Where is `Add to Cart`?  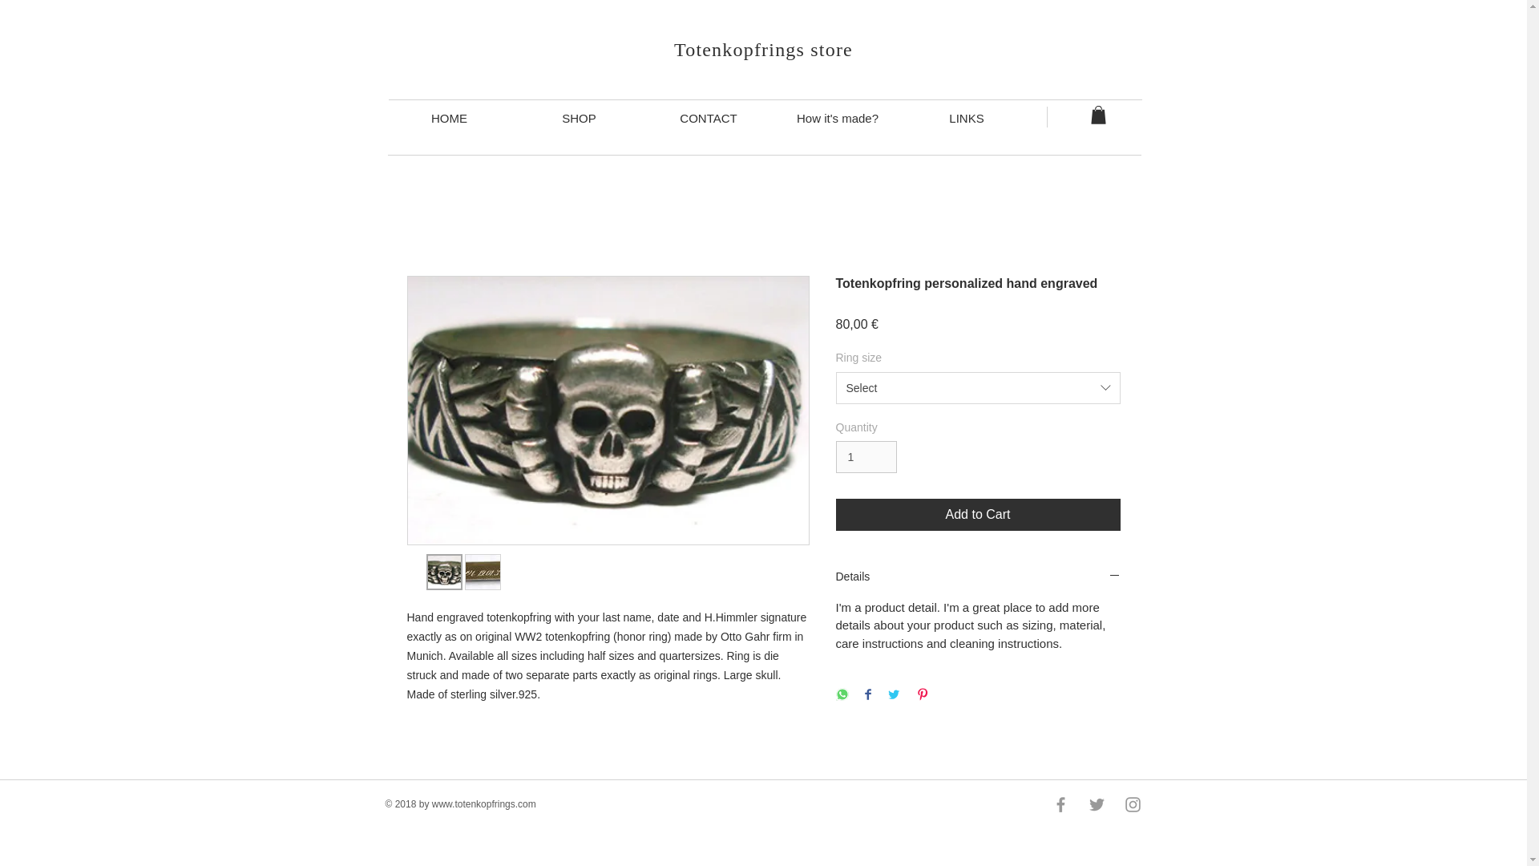 Add to Cart is located at coordinates (978, 515).